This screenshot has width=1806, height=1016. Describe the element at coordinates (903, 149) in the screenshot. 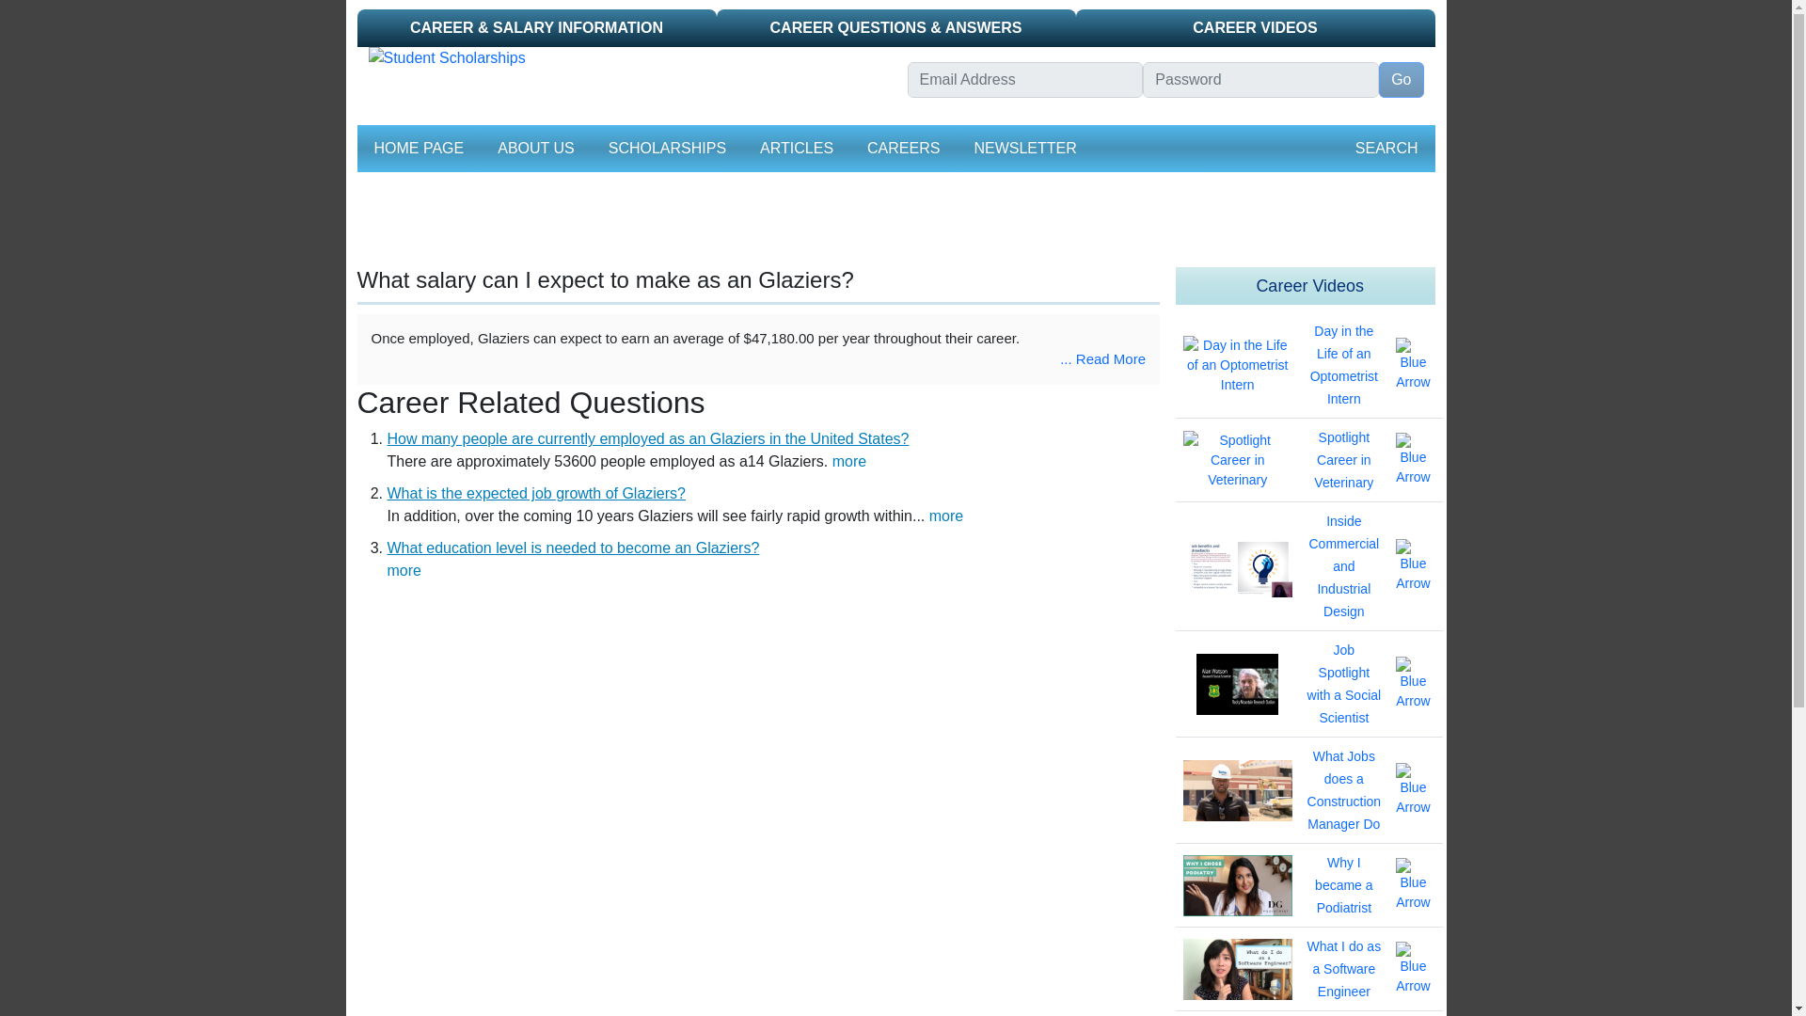

I see `CAREERS` at that location.